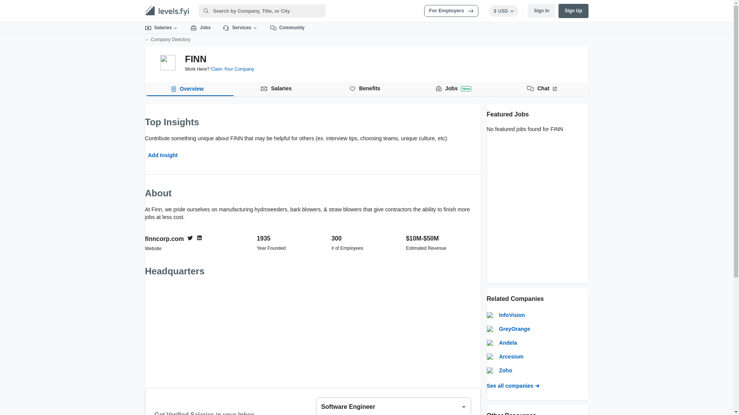 The width and height of the screenshot is (739, 415). Describe the element at coordinates (573, 11) in the screenshot. I see `Sign Up` at that location.